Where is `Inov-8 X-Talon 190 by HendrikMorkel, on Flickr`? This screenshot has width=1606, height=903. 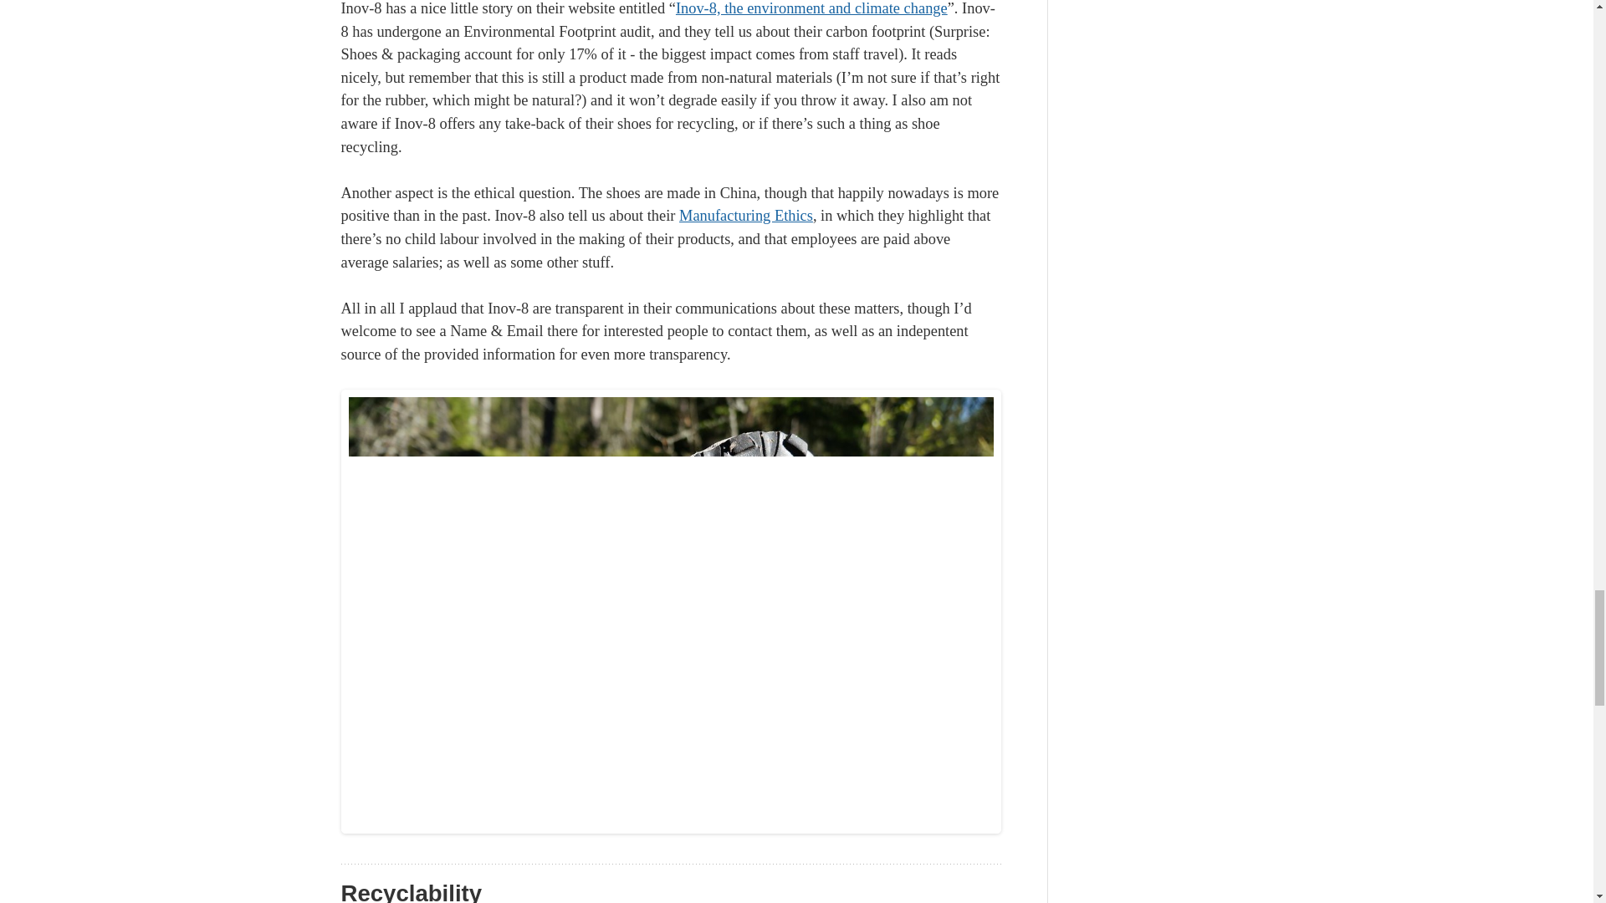
Inov-8 X-Talon 190 by HendrikMorkel, on Flickr is located at coordinates (671, 828).